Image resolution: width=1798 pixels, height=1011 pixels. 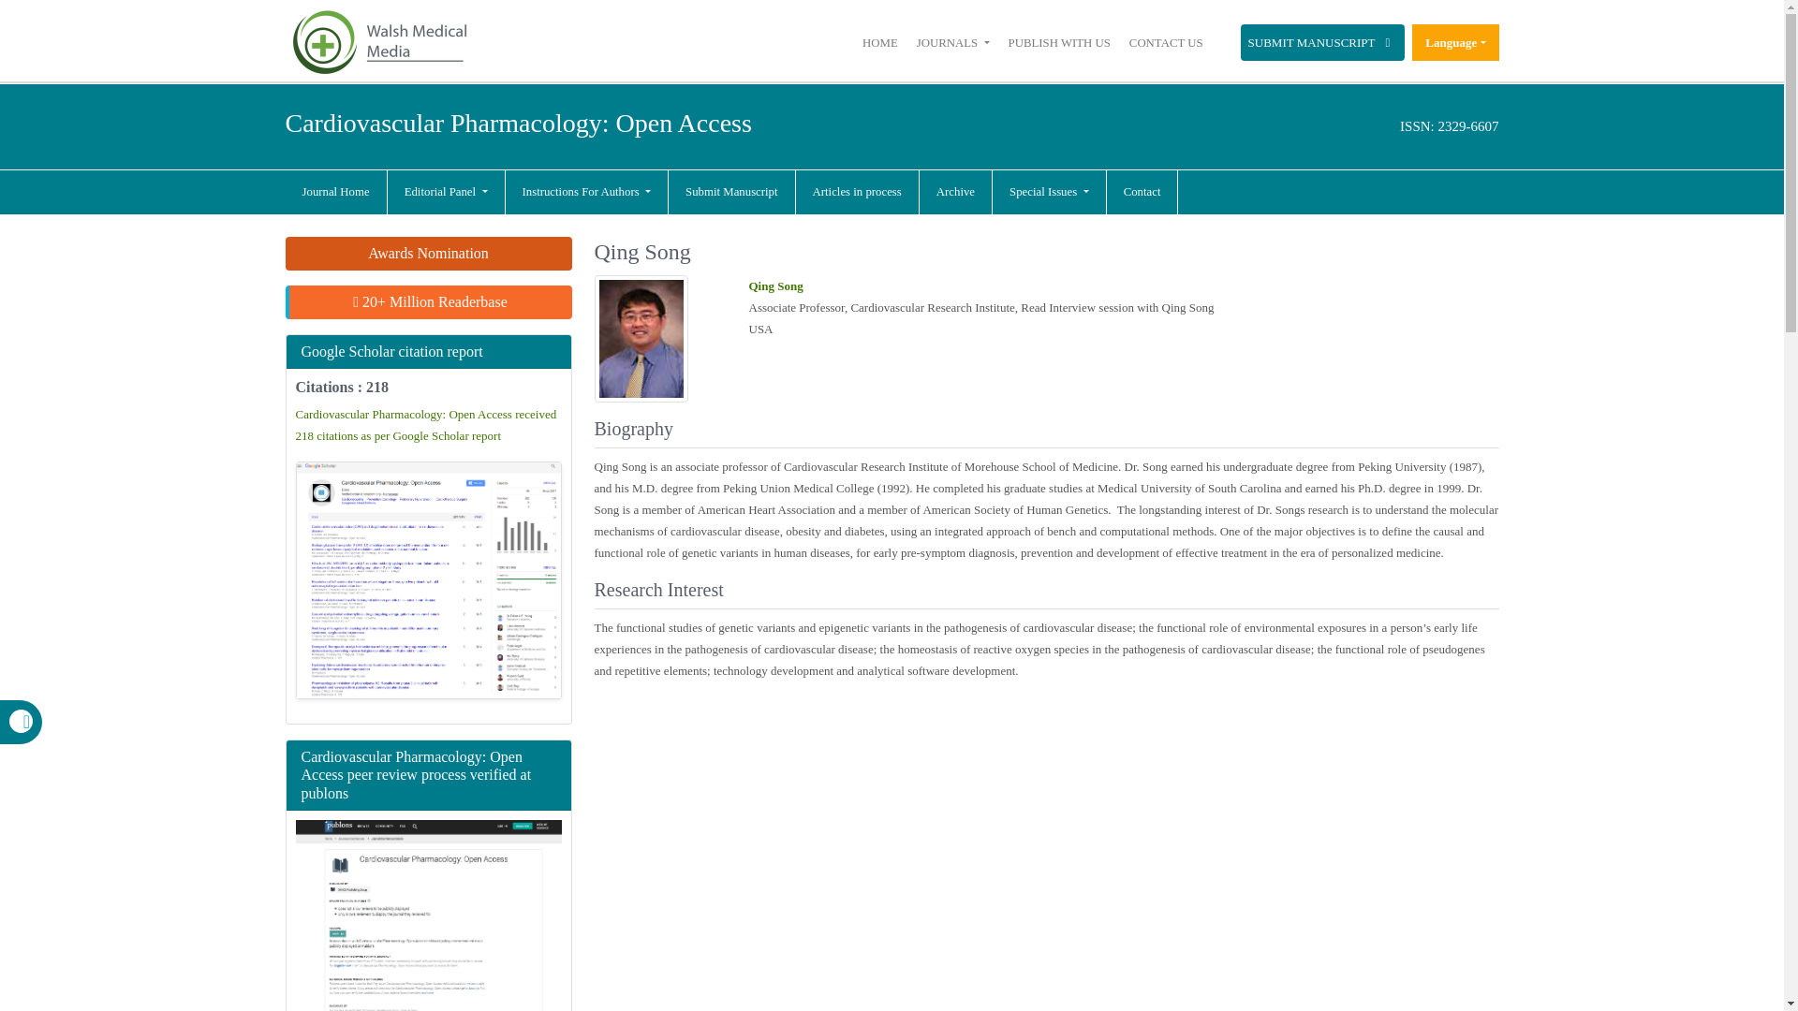 What do you see at coordinates (392, 352) in the screenshot?
I see `Google Scholar citation report` at bounding box center [392, 352].